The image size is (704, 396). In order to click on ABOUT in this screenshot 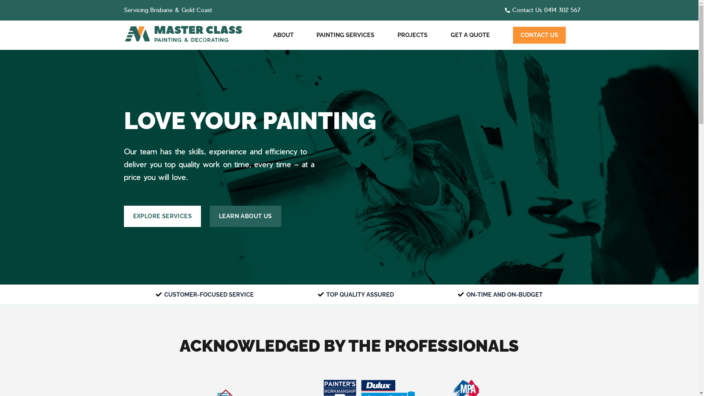, I will do `click(283, 35)`.